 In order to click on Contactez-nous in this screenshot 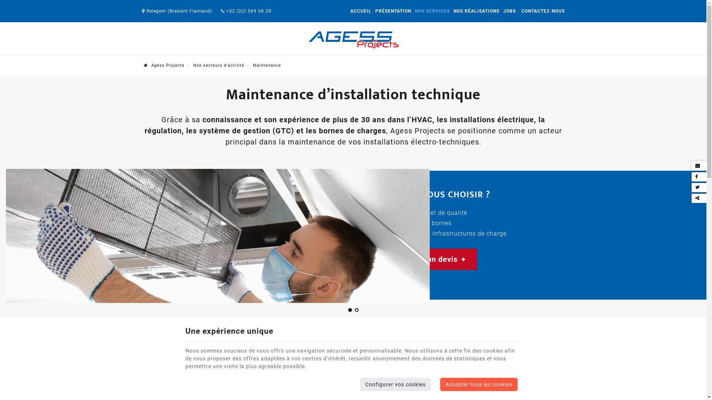, I will do `click(378, 154)`.